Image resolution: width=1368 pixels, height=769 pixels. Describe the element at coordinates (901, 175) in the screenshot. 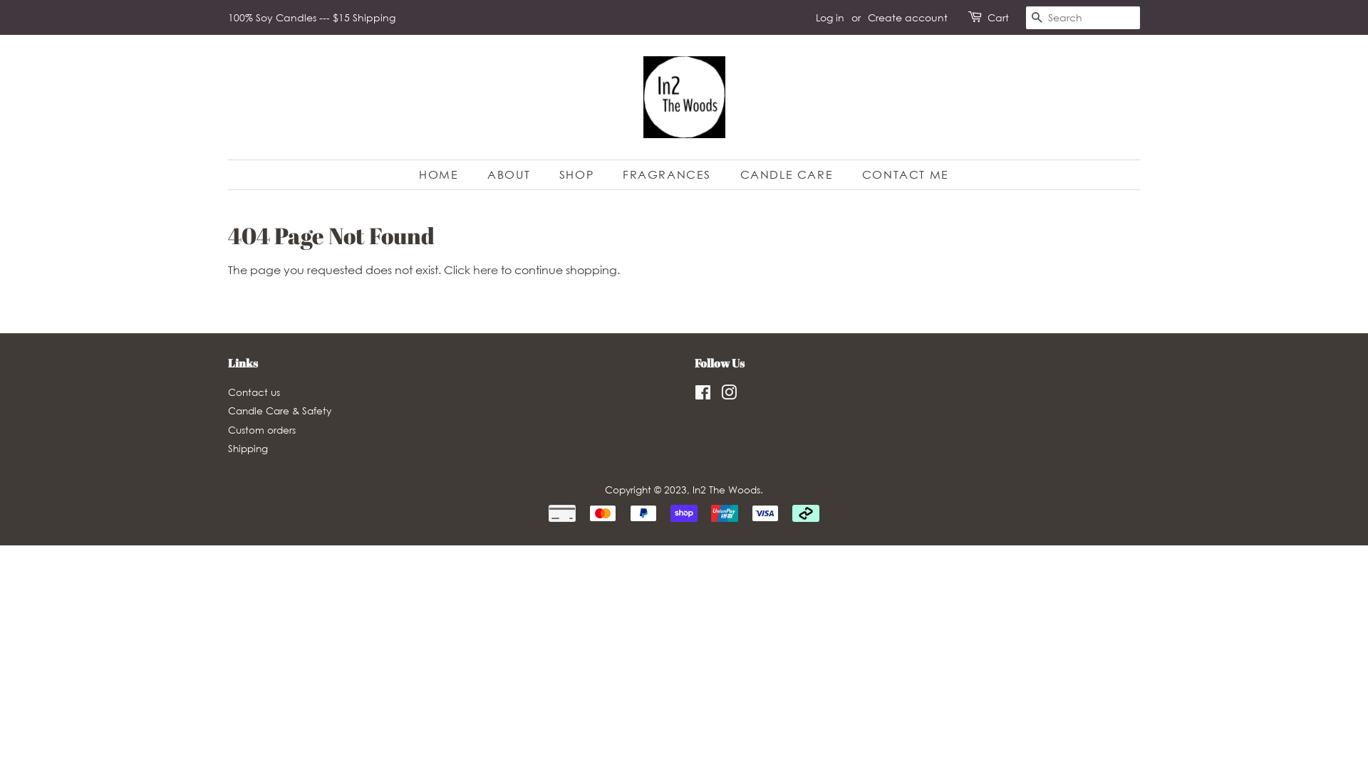

I see `CONTACT ME` at that location.